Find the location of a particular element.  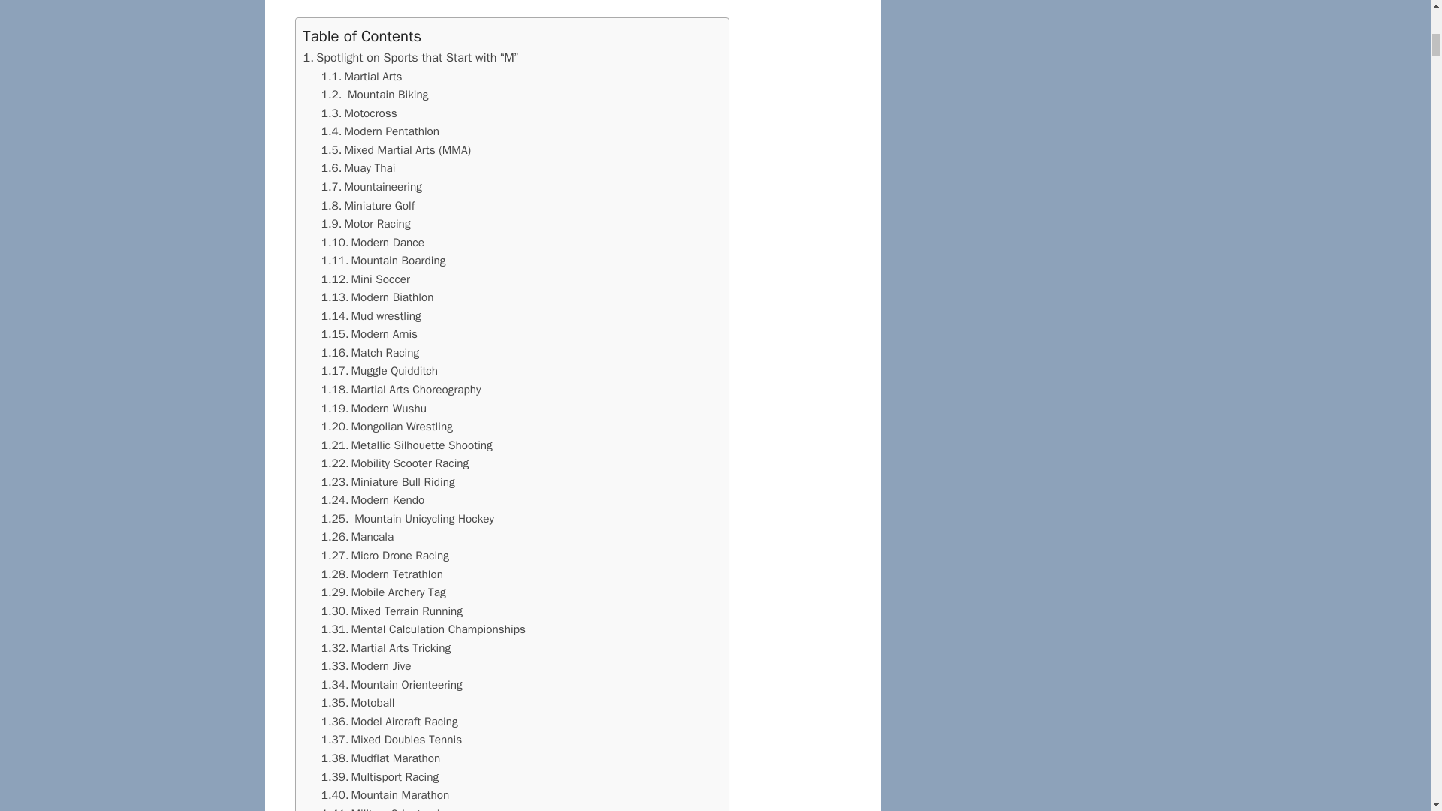

Miniature Golf is located at coordinates (368, 206).